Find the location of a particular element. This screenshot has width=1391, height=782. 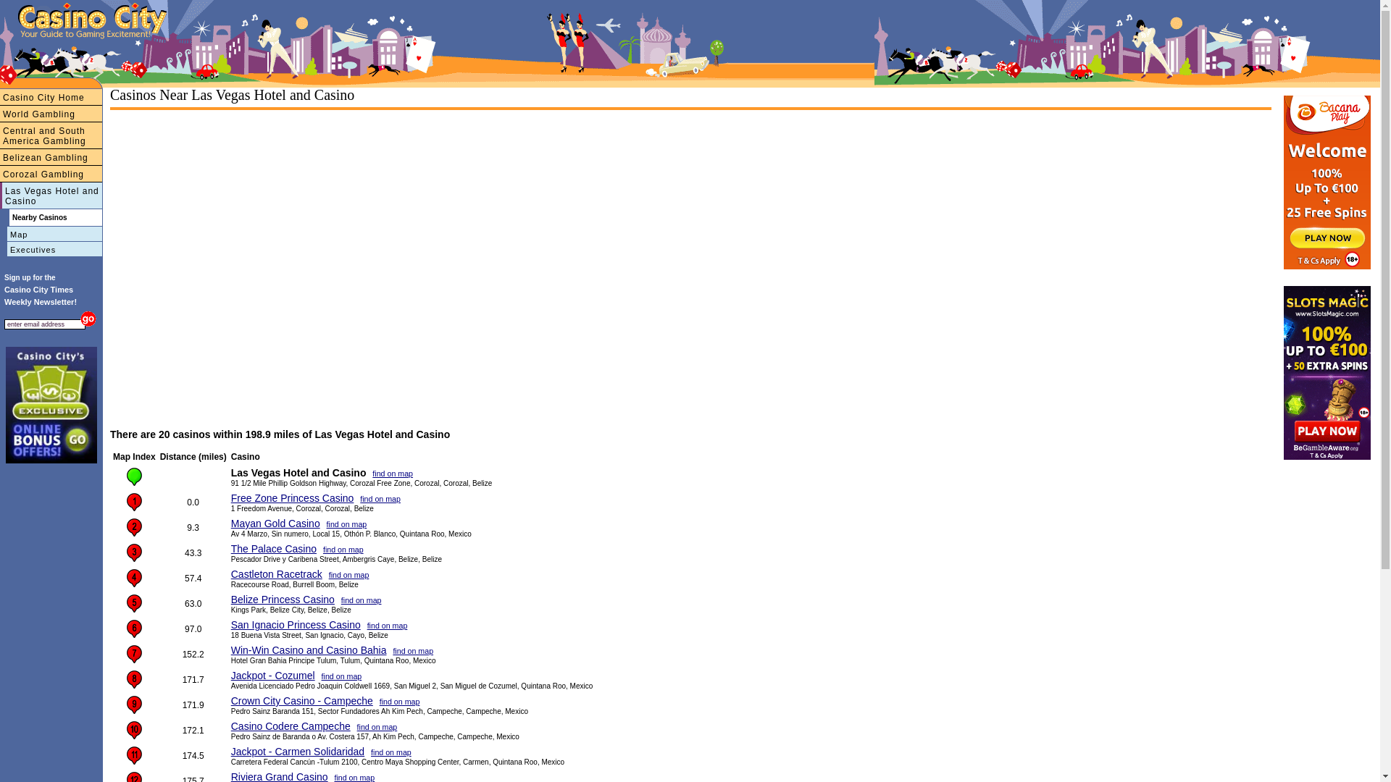

find on map is located at coordinates (400, 702).